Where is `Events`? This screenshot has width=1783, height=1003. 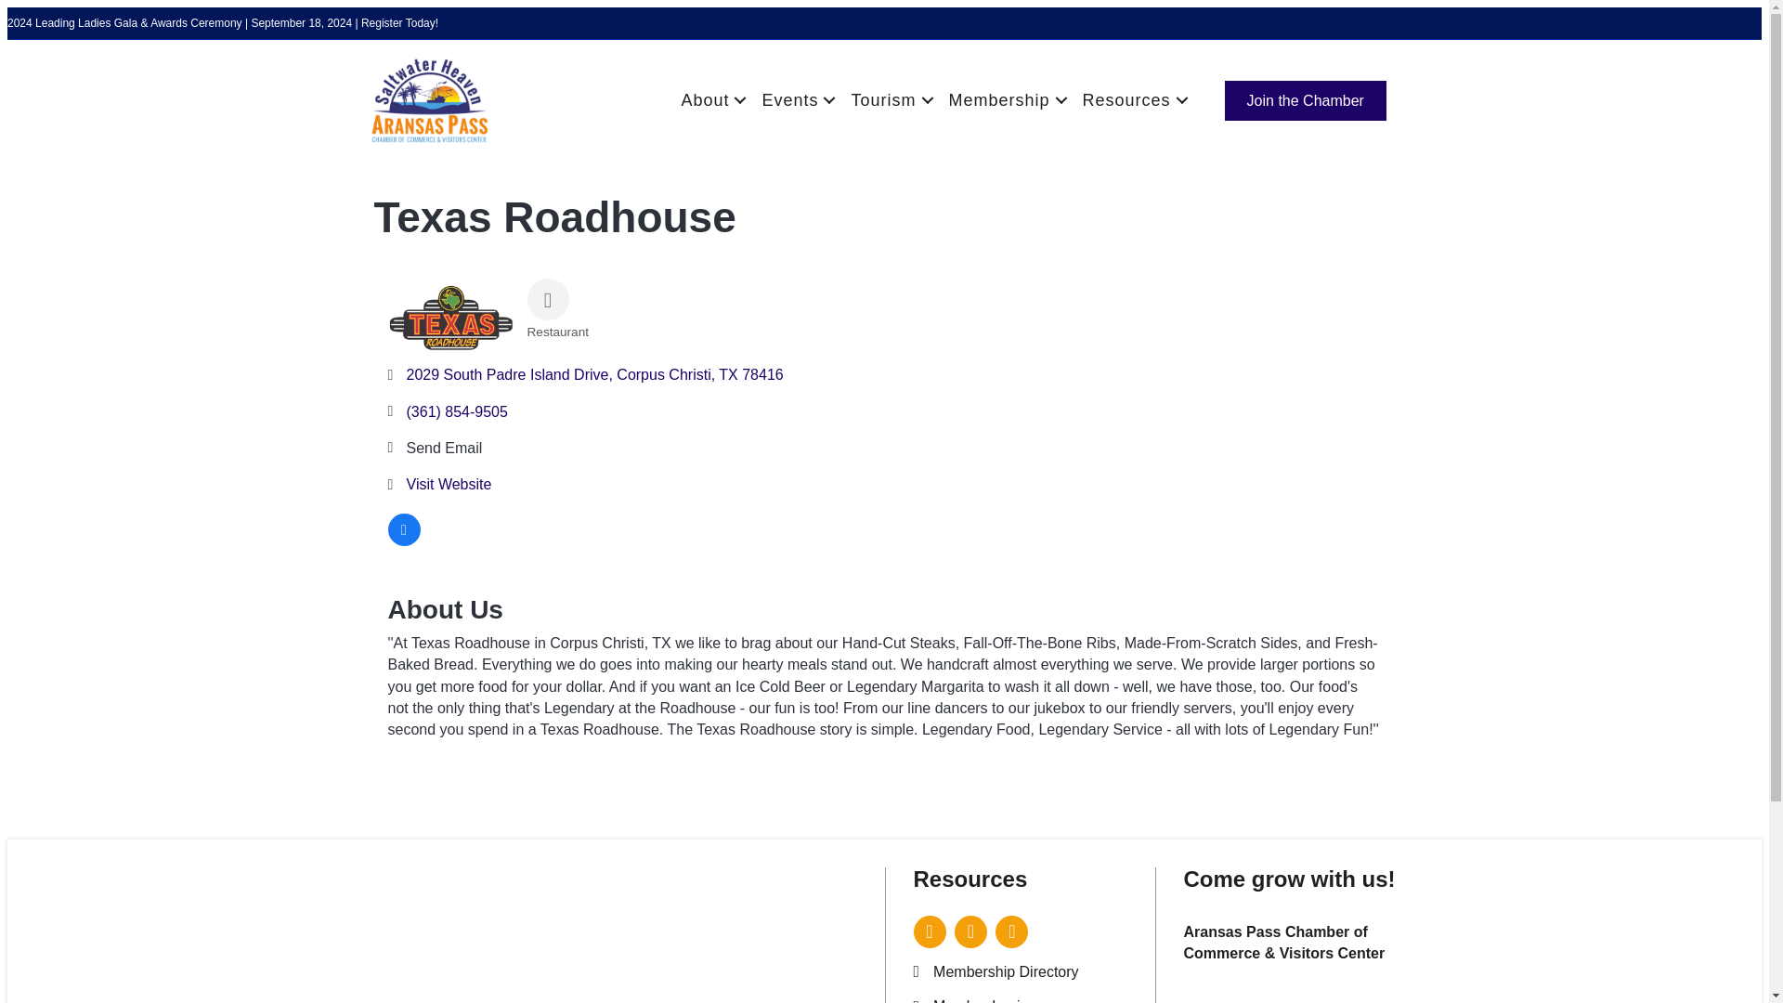
Events is located at coordinates (796, 100).